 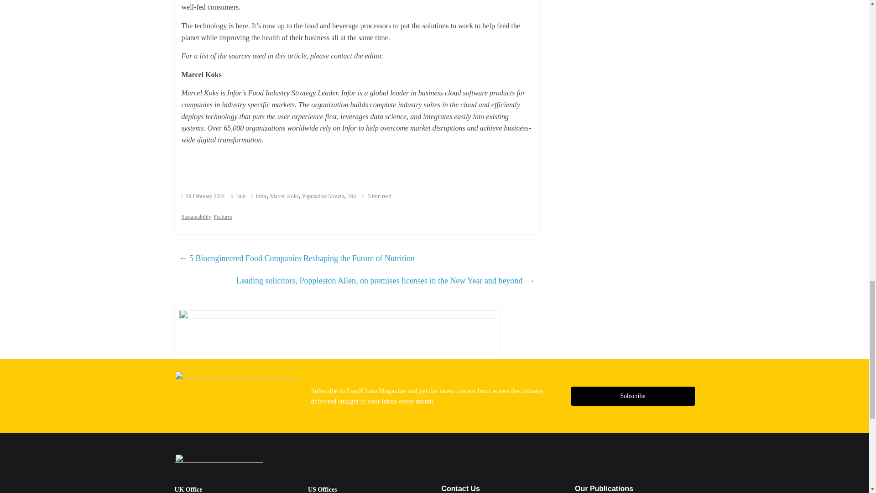 What do you see at coordinates (203, 196) in the screenshot?
I see `29 February 2024` at bounding box center [203, 196].